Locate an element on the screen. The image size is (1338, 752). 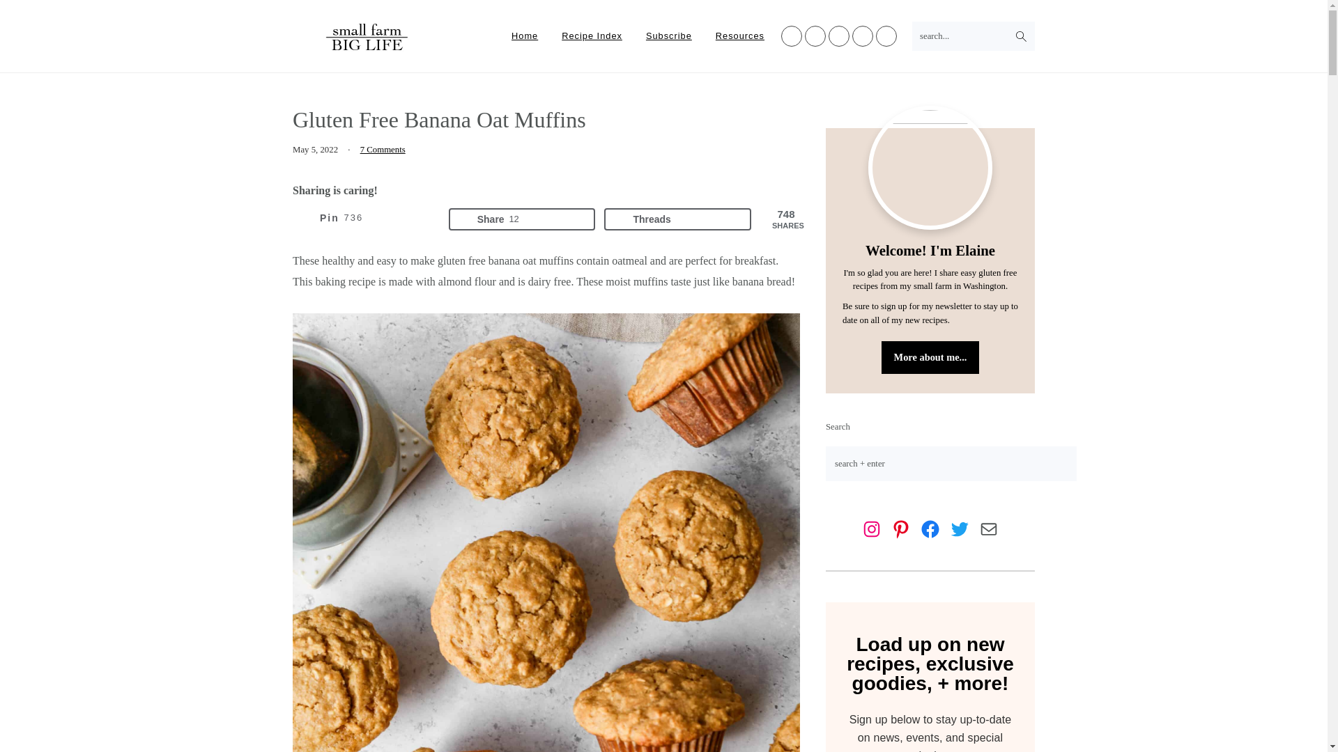
Resources is located at coordinates (739, 36).